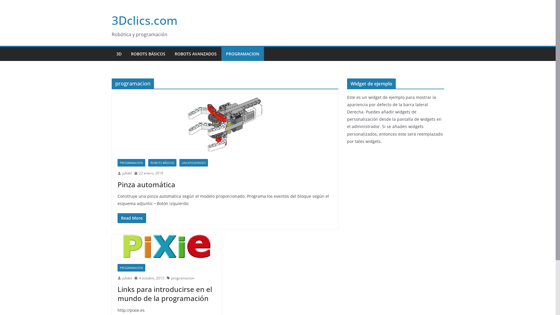 The width and height of the screenshot is (560, 315). What do you see at coordinates (242, 54) in the screenshot?
I see `PROGRAMACION` at bounding box center [242, 54].